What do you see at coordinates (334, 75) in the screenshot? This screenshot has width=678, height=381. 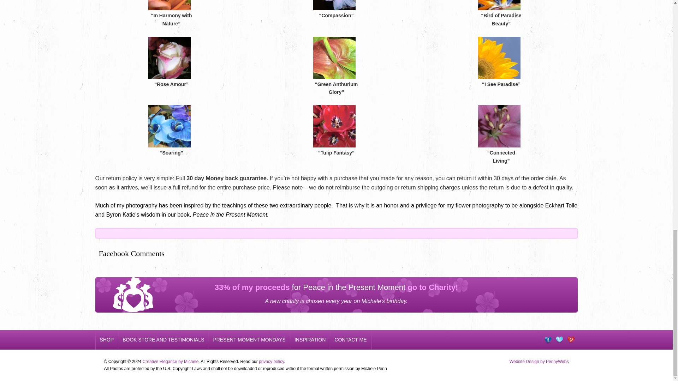 I see `Title -Green Anthirium Glory Limited Edition of 33` at bounding box center [334, 75].